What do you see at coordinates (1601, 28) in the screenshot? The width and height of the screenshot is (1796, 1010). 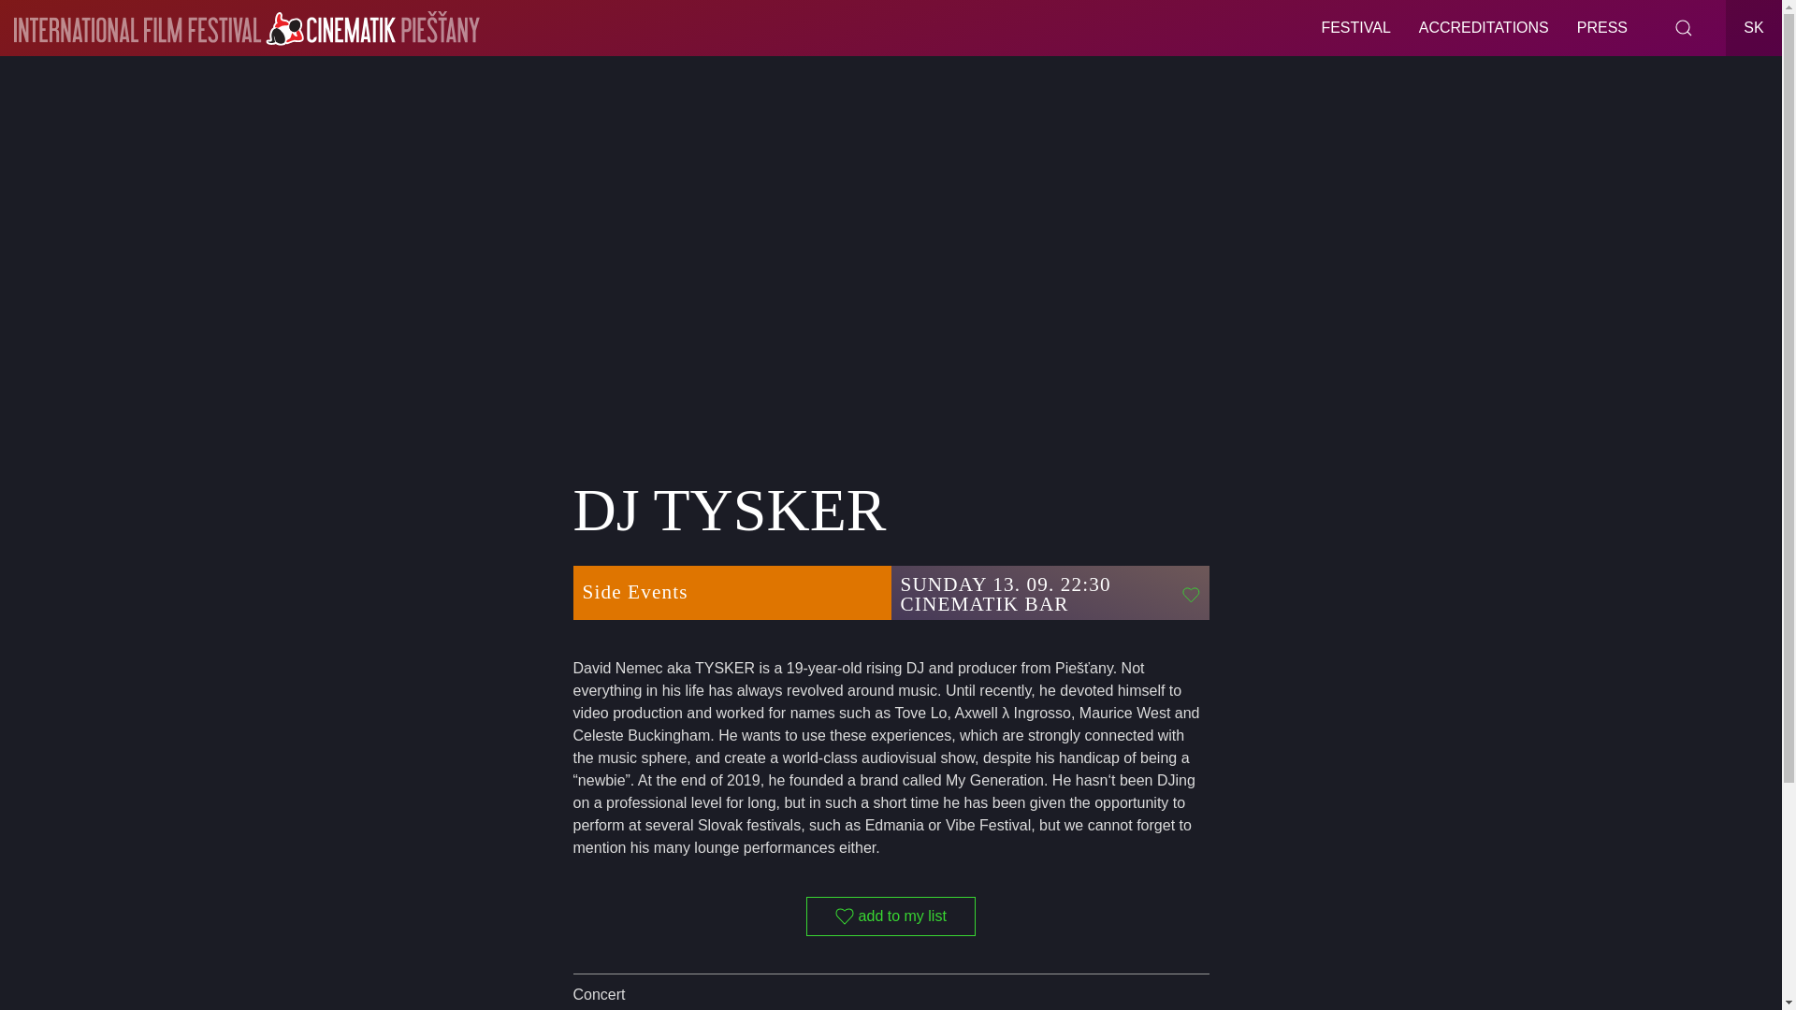 I see `PRESS` at bounding box center [1601, 28].